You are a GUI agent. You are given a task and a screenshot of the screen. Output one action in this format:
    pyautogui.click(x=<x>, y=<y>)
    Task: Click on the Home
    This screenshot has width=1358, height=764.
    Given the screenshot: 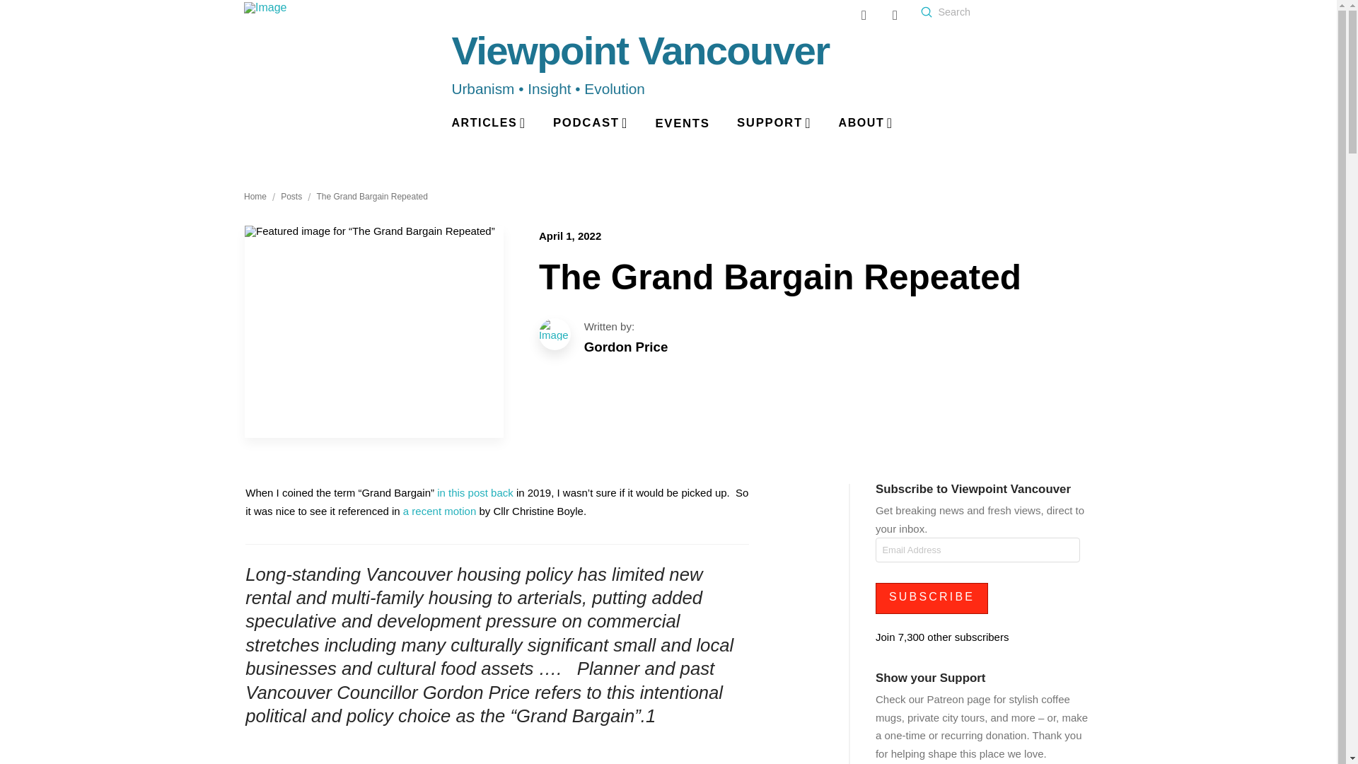 What is the action you would take?
    pyautogui.click(x=255, y=197)
    